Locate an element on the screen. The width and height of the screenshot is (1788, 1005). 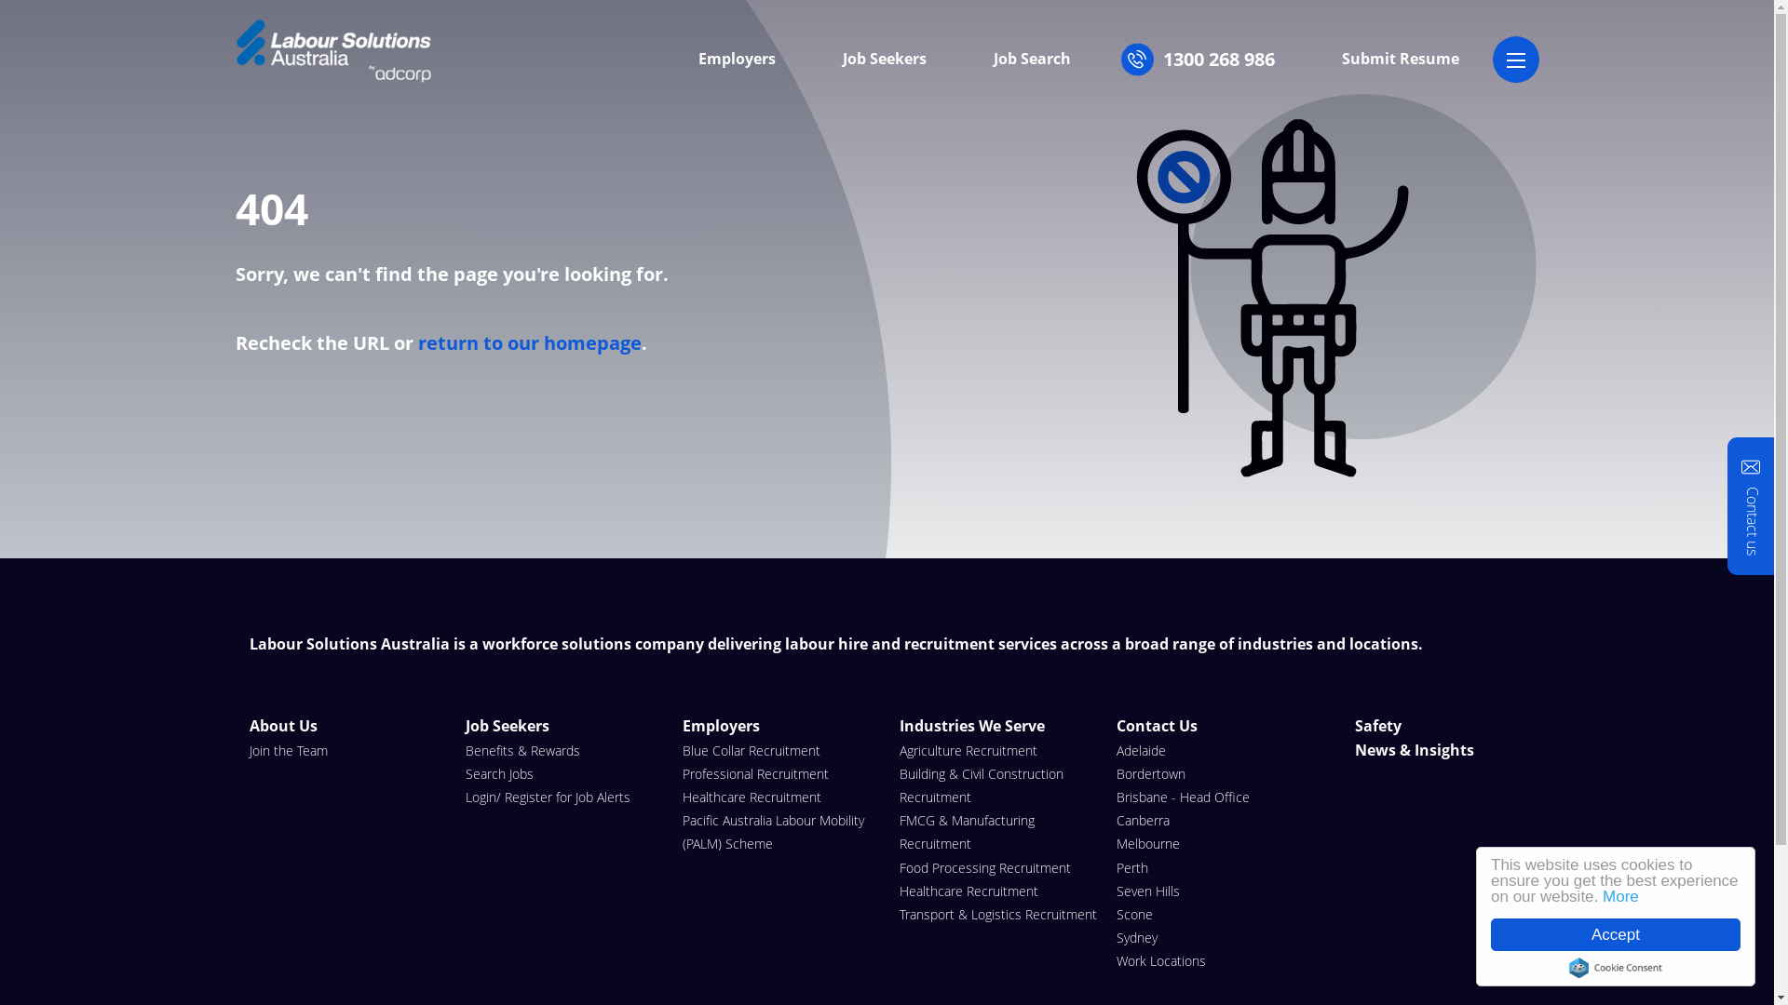
Perth is located at coordinates (1216, 867).